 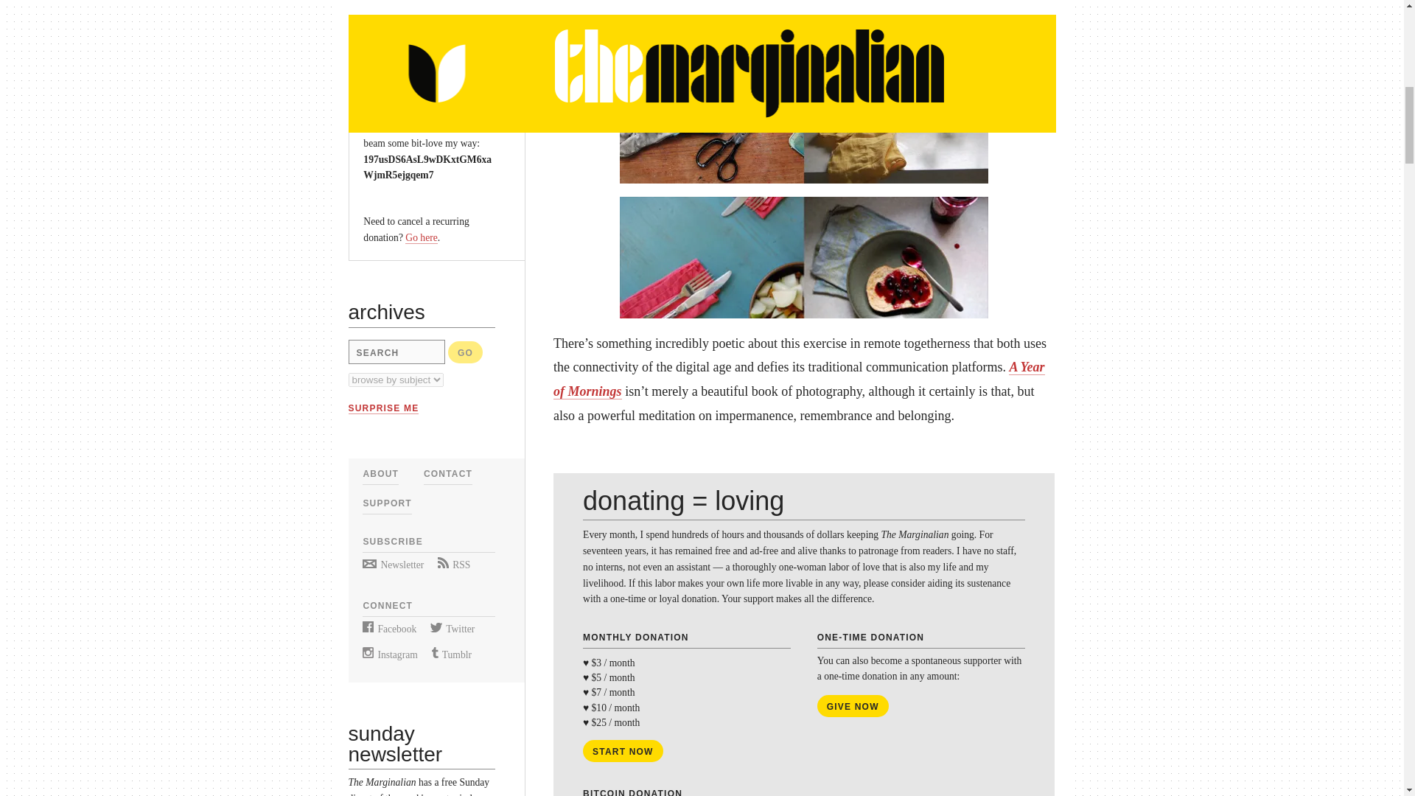 I want to click on Twitter, so click(x=452, y=628).